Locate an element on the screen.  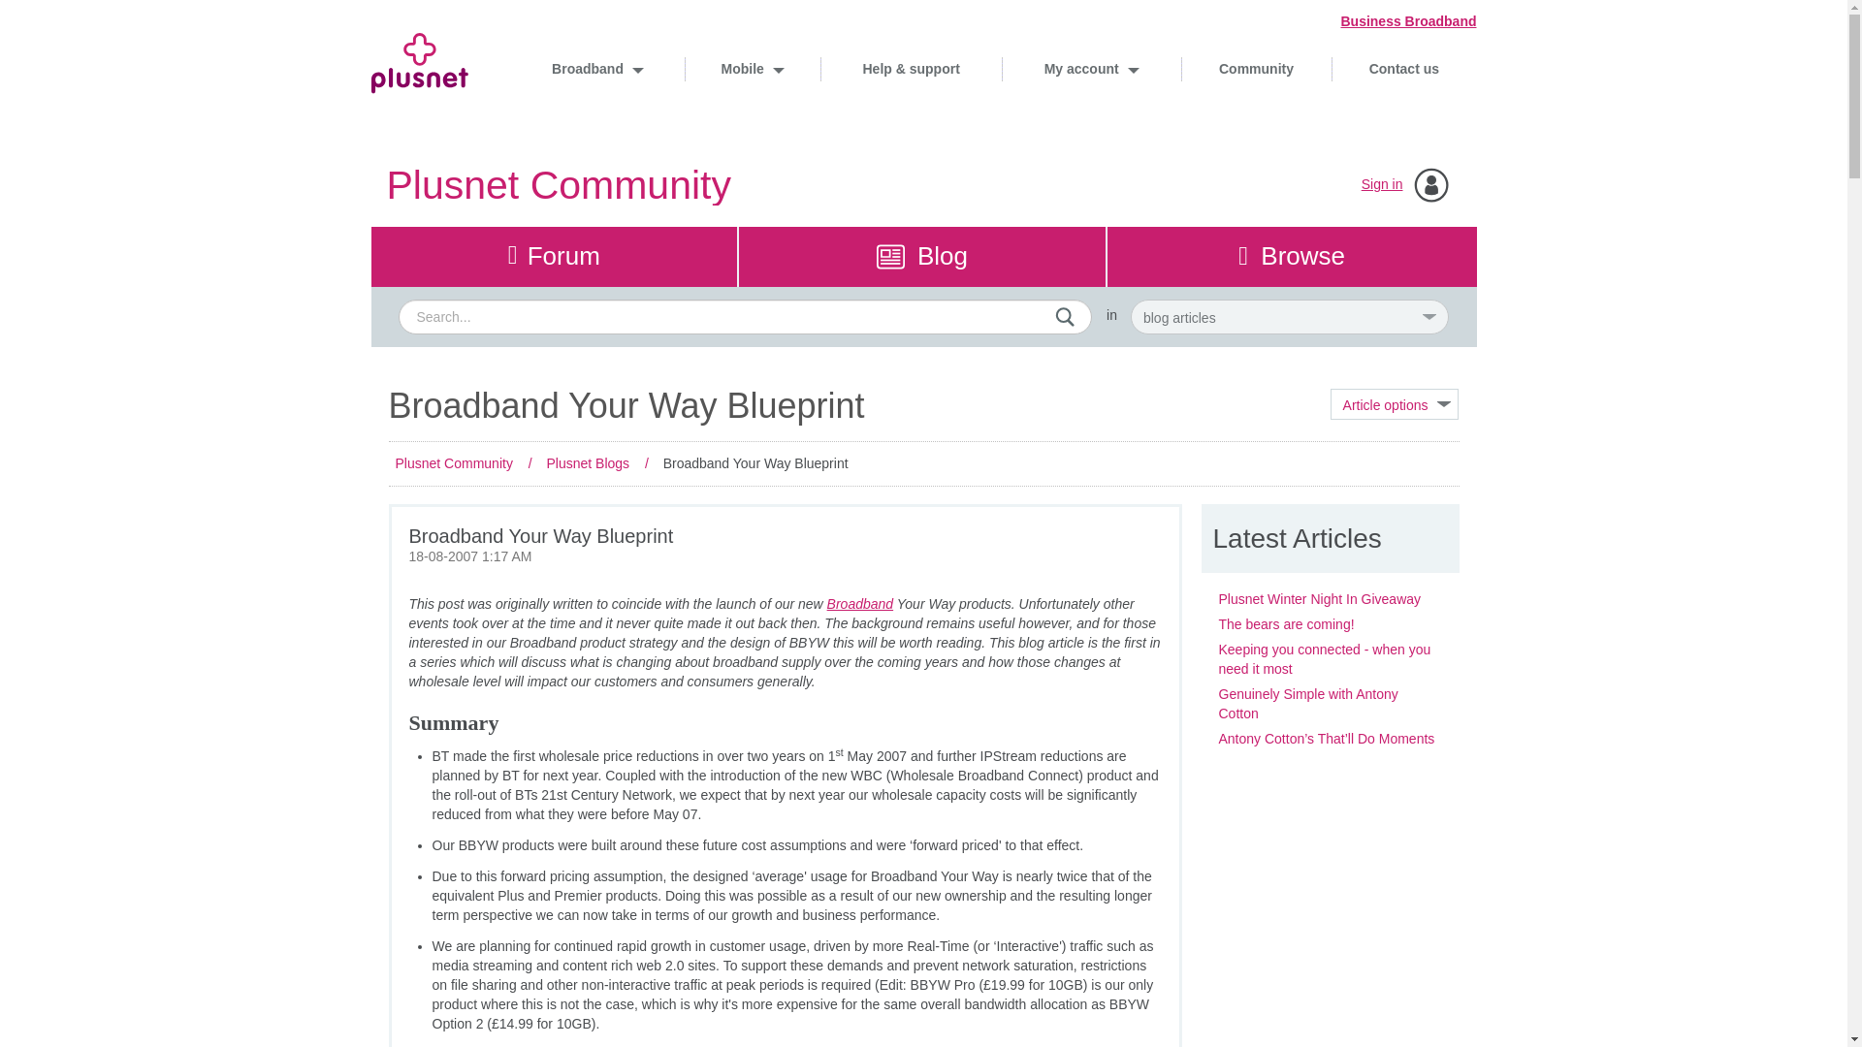
Topic Options is located at coordinates (1395, 403).